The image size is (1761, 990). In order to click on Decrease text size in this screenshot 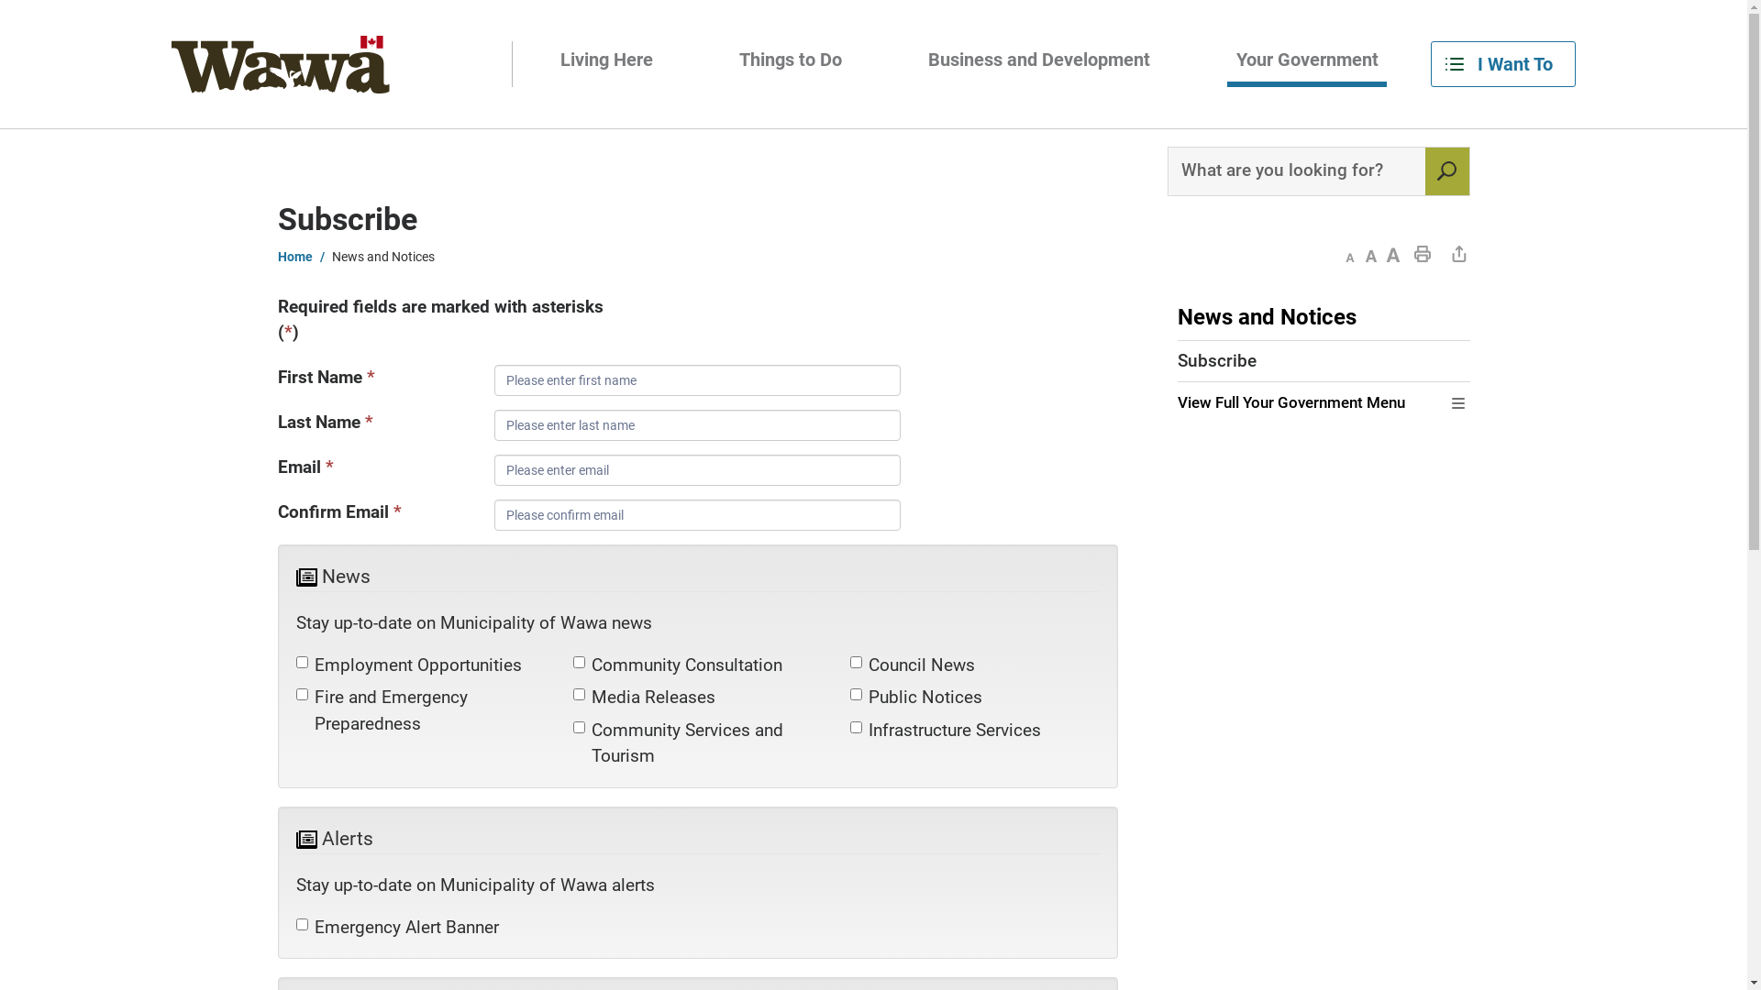, I will do `click(1348, 253)`.